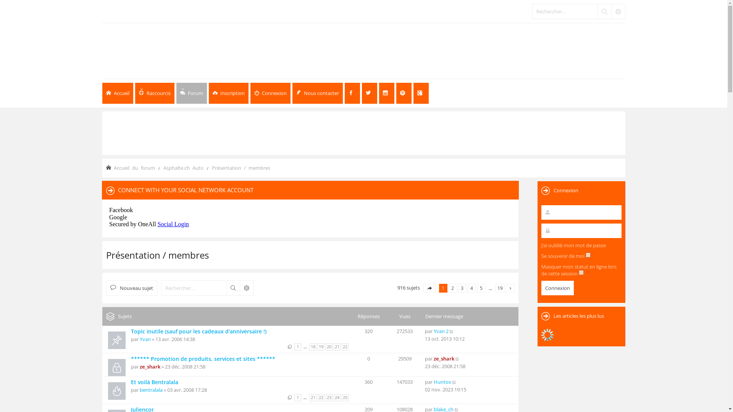 This screenshot has width=733, height=412. Describe the element at coordinates (155, 93) in the screenshot. I see `Raccourcis` at that location.